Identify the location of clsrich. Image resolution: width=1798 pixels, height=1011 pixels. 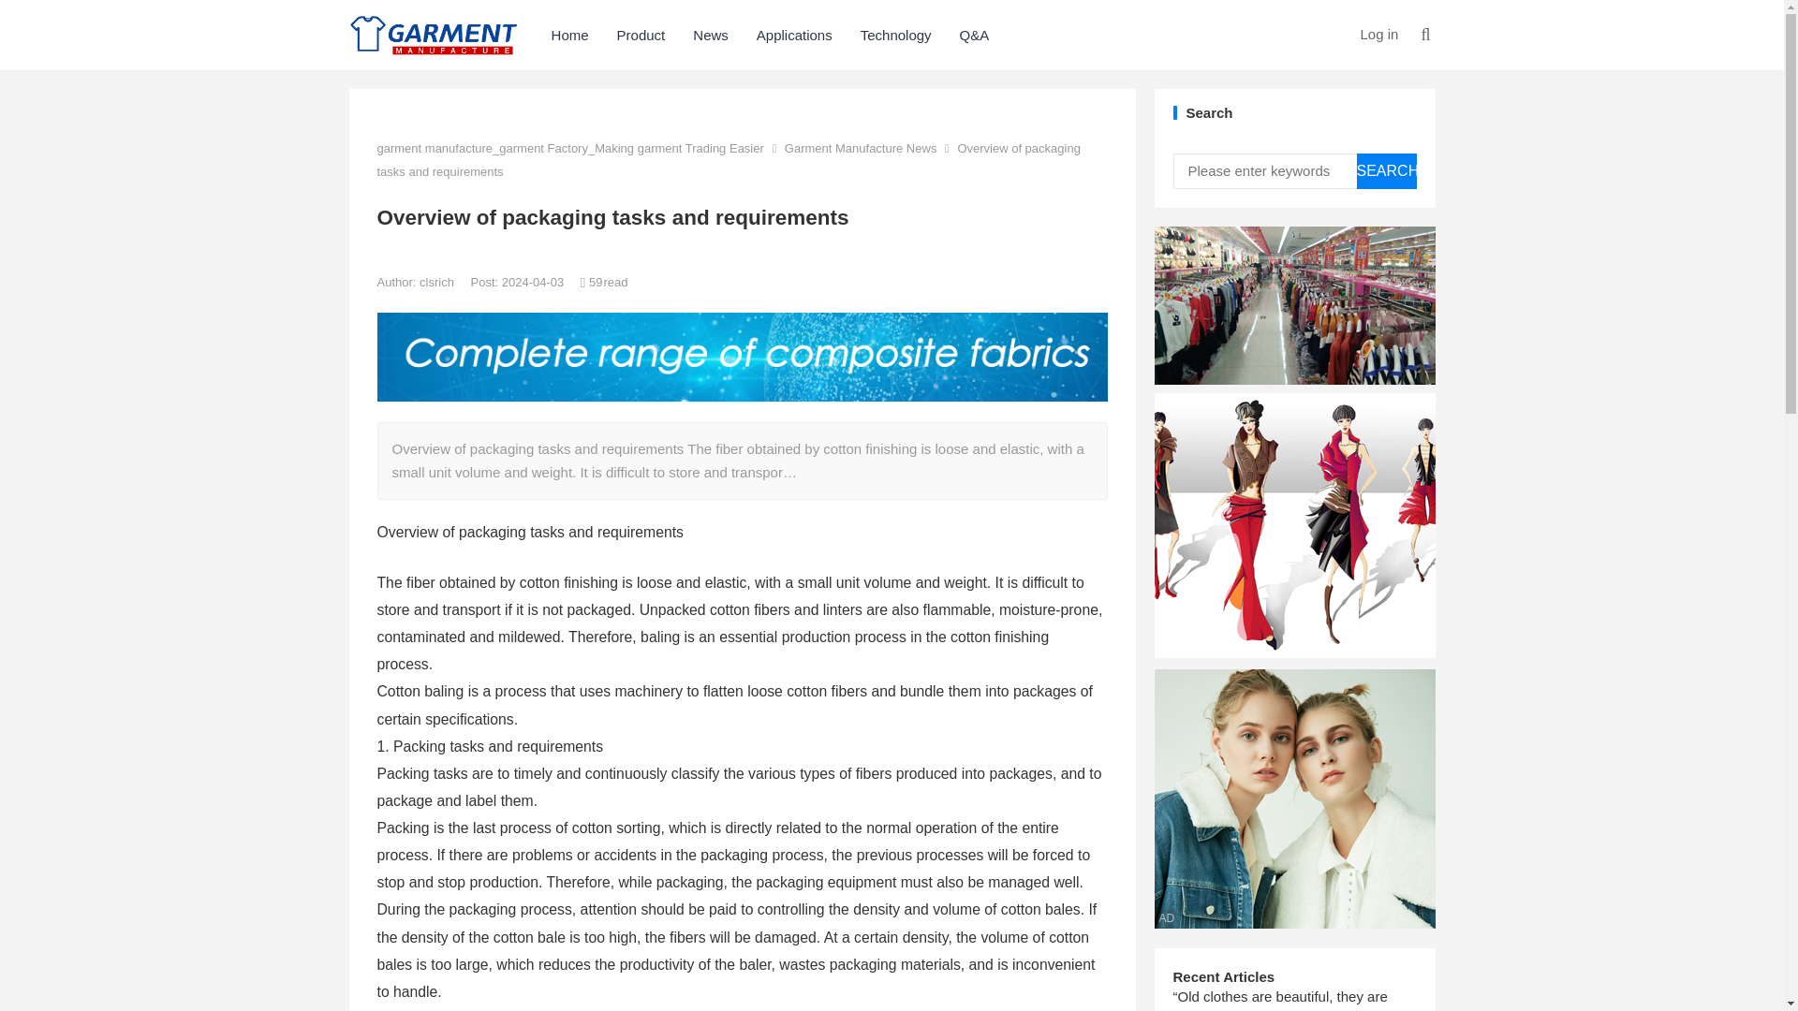
(437, 281).